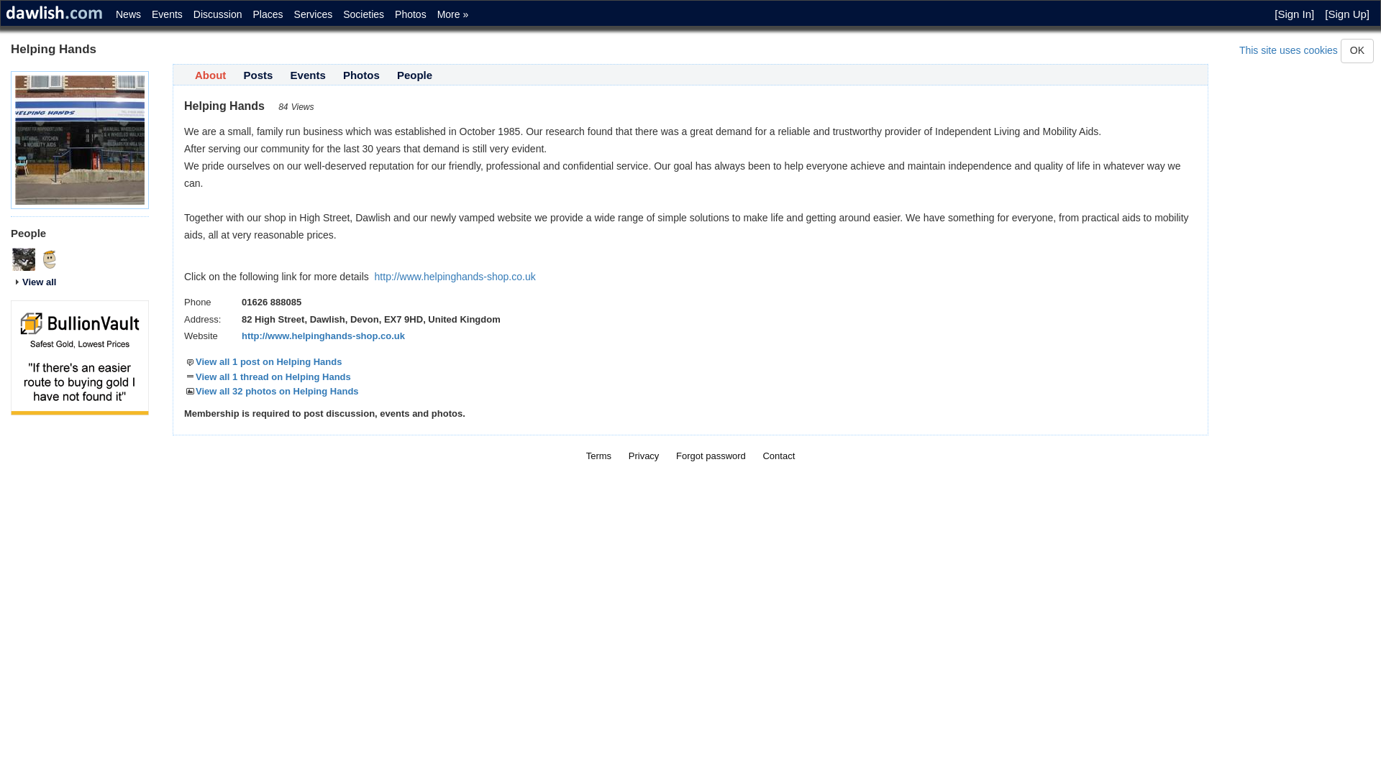  What do you see at coordinates (210, 75) in the screenshot?
I see `About` at bounding box center [210, 75].